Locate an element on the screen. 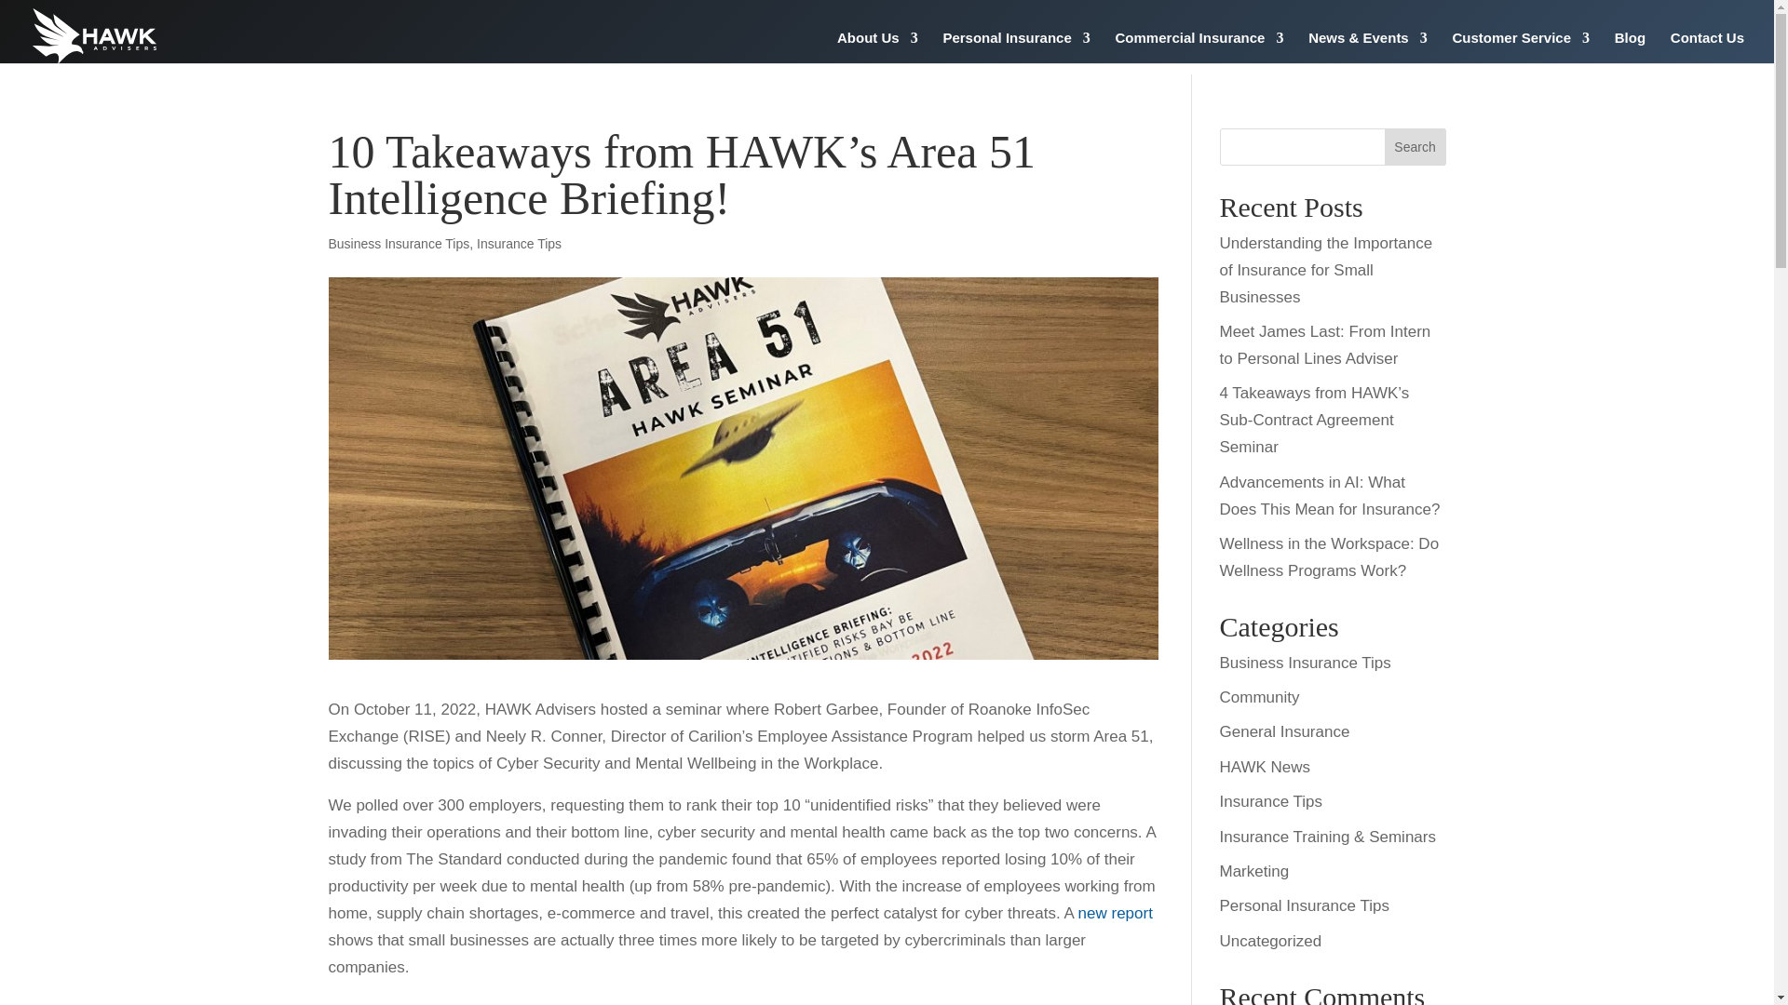 This screenshot has height=1005, width=1788. Contact Us is located at coordinates (1707, 49).